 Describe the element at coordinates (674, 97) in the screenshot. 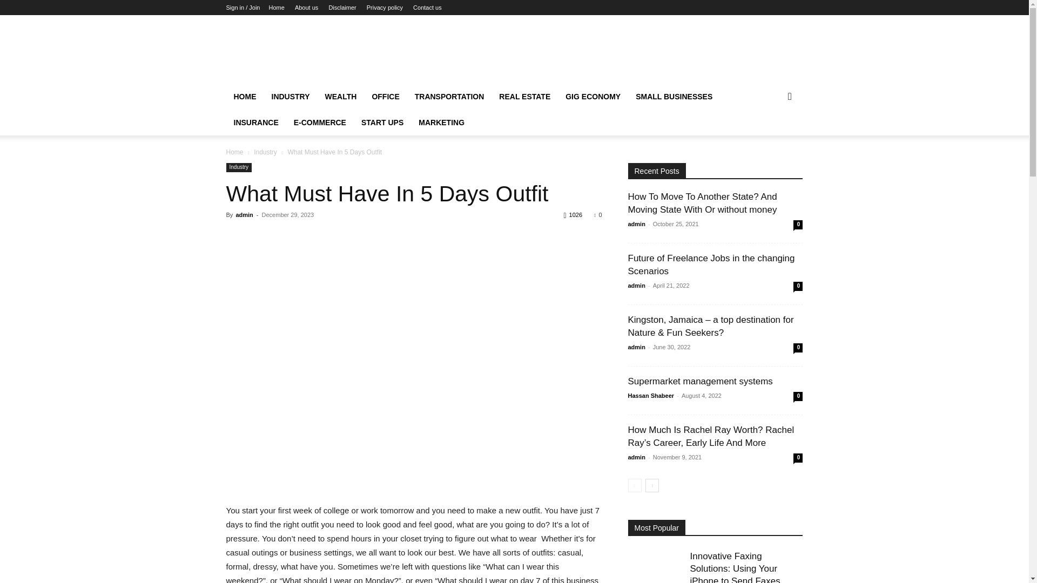

I see `SMALL BUSINESSES` at that location.